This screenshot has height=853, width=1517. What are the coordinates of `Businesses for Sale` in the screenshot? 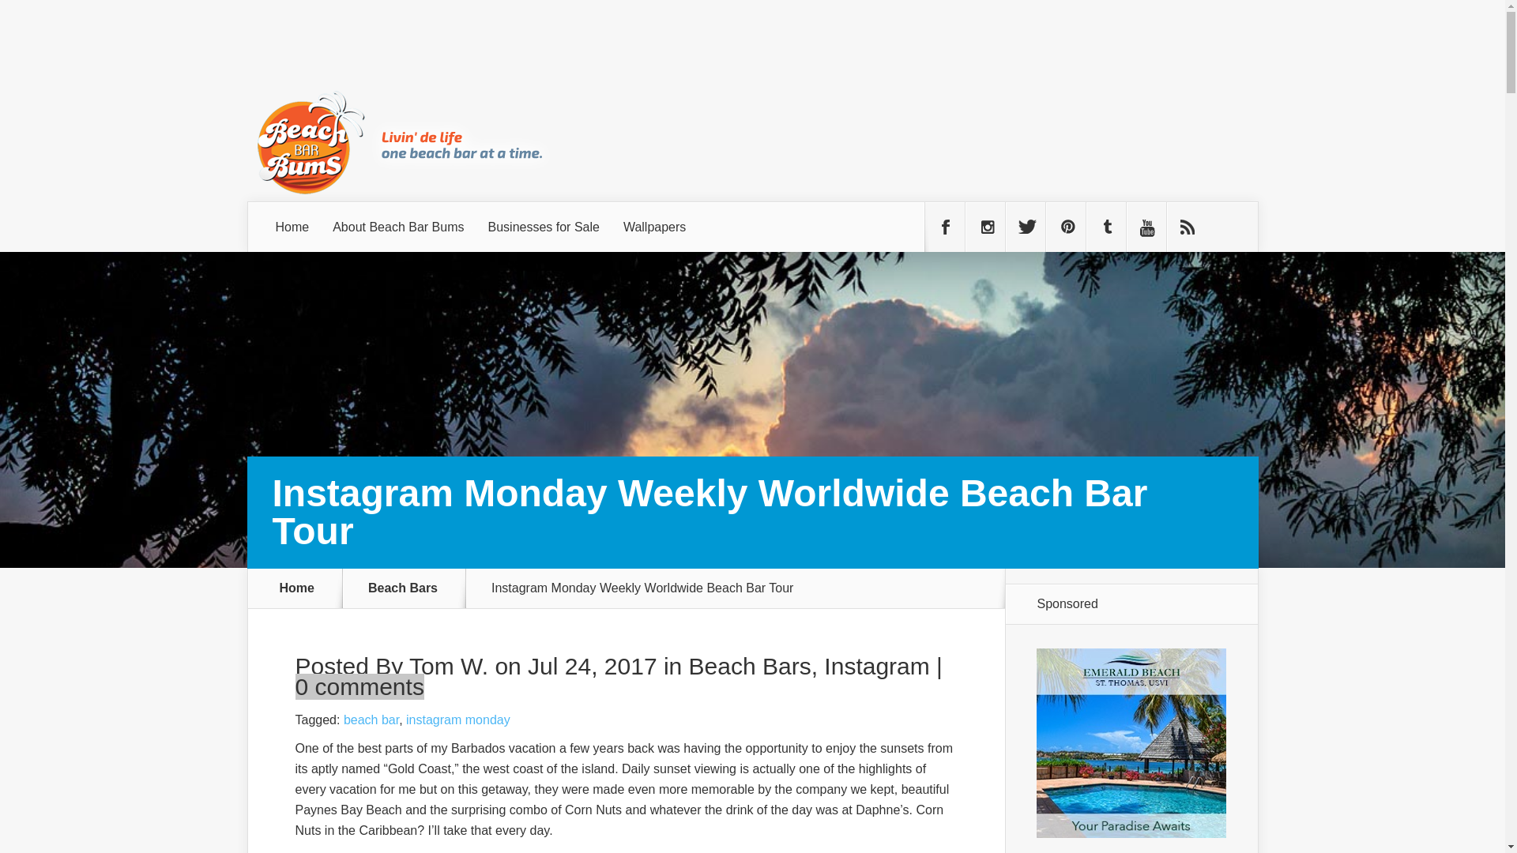 It's located at (544, 227).